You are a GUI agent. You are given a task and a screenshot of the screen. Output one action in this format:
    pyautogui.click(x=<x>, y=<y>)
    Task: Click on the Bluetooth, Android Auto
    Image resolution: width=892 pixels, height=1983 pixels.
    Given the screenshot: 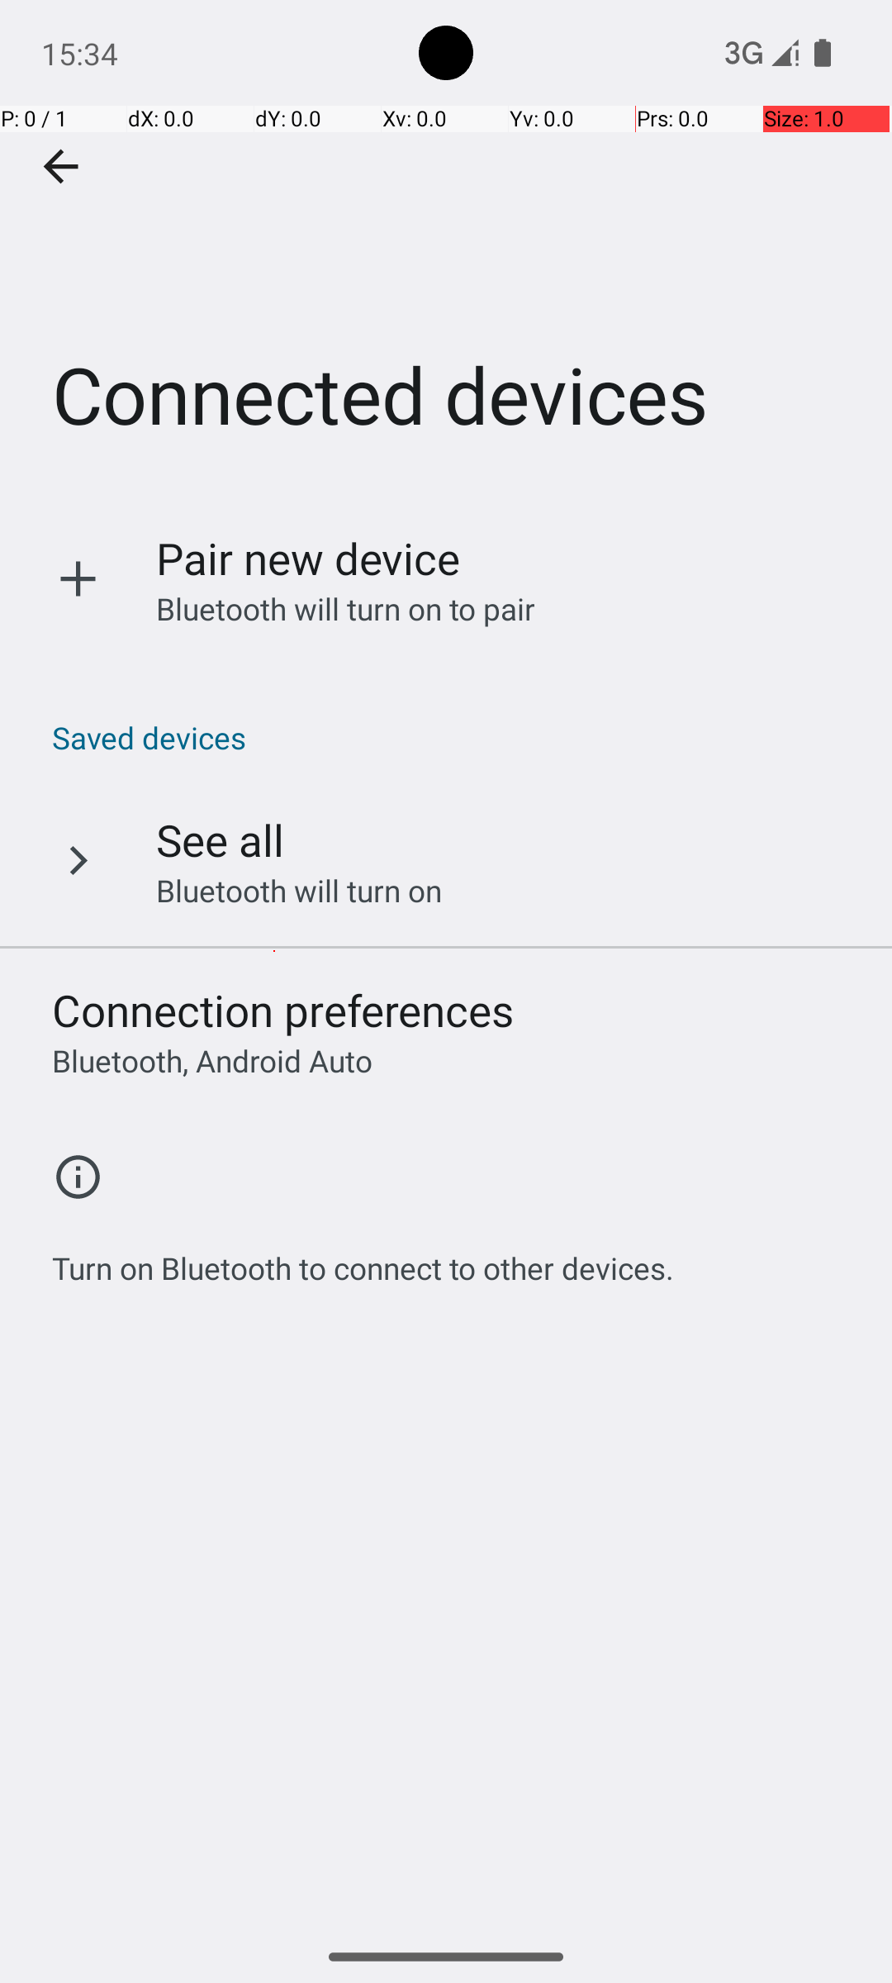 What is the action you would take?
    pyautogui.click(x=212, y=1061)
    